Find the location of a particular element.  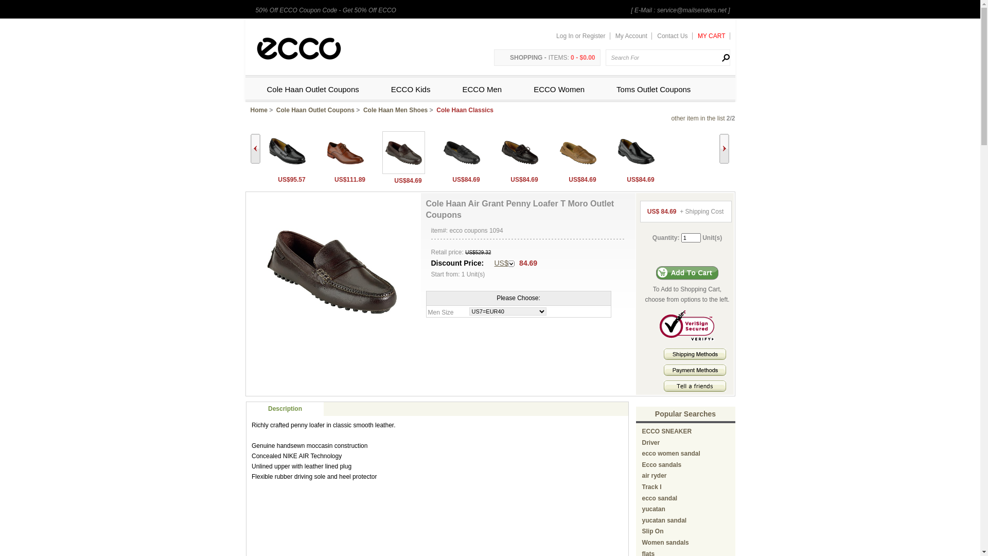

Cole Haan Santa Barbara Black Polished Outlet Coupons is located at coordinates (636, 171).